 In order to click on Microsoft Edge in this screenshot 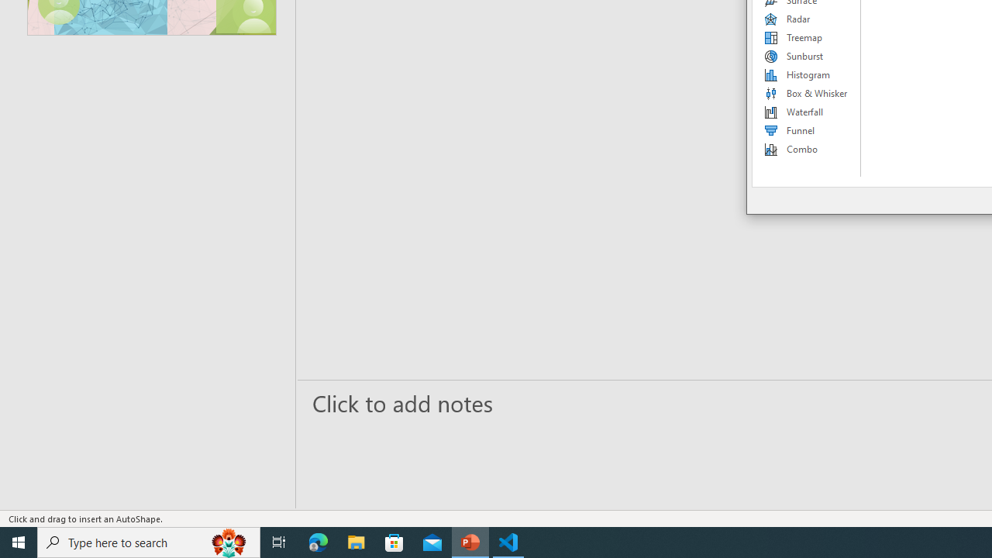, I will do `click(319, 542)`.